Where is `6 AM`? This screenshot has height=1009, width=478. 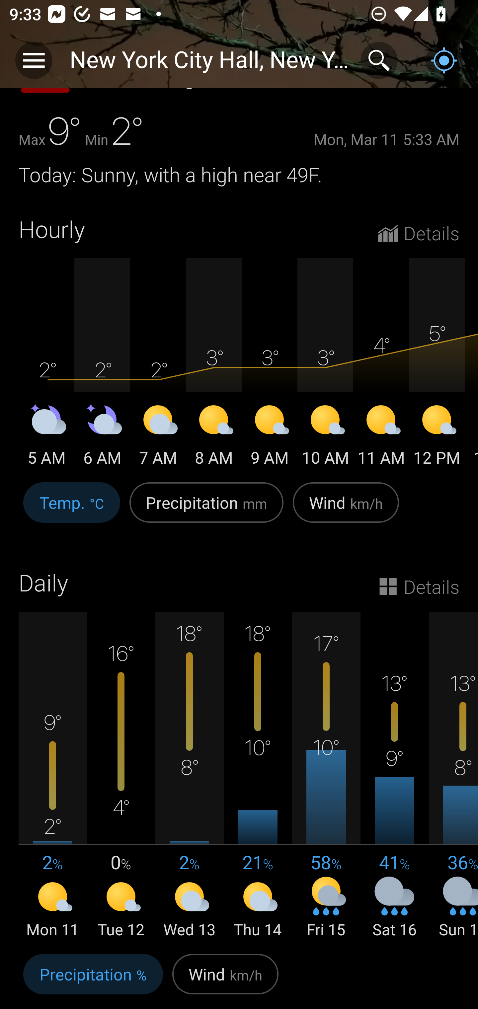
6 AM is located at coordinates (102, 437).